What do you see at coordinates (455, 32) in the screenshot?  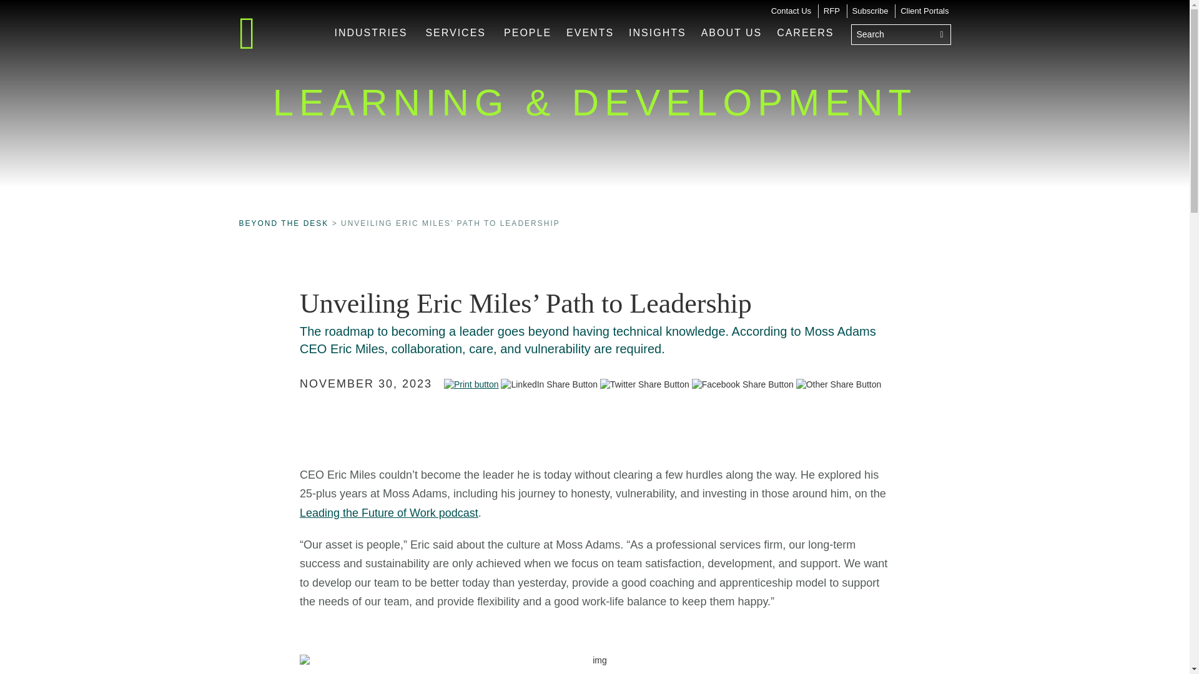 I see `SERVICES` at bounding box center [455, 32].